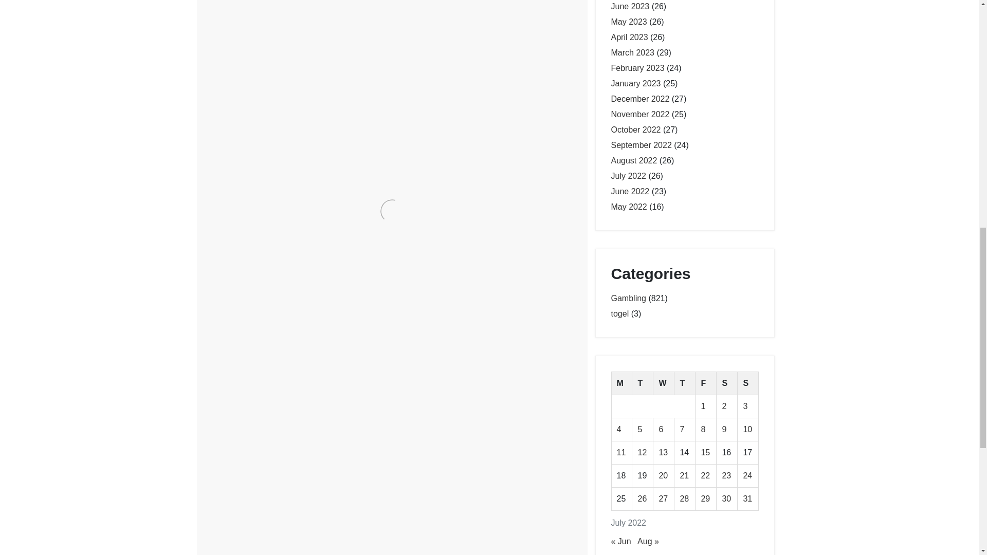 The width and height of the screenshot is (987, 555). What do you see at coordinates (748, 383) in the screenshot?
I see `Sunday` at bounding box center [748, 383].